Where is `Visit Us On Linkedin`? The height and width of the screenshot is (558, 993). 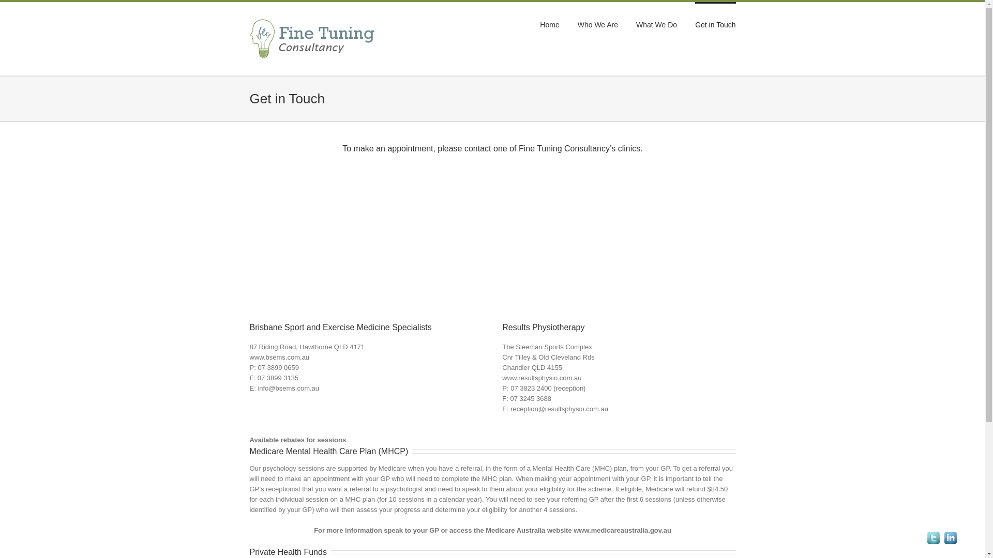
Visit Us On Linkedin is located at coordinates (951, 534).